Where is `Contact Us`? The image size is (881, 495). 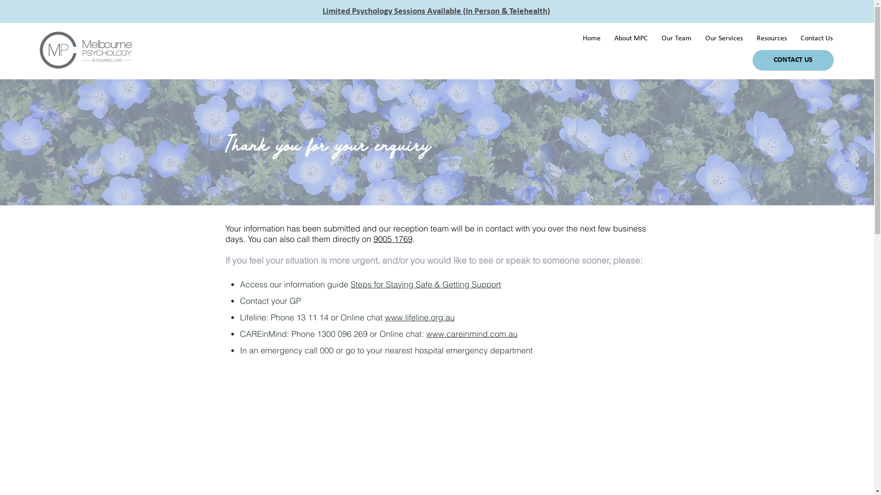
Contact Us is located at coordinates (817, 38).